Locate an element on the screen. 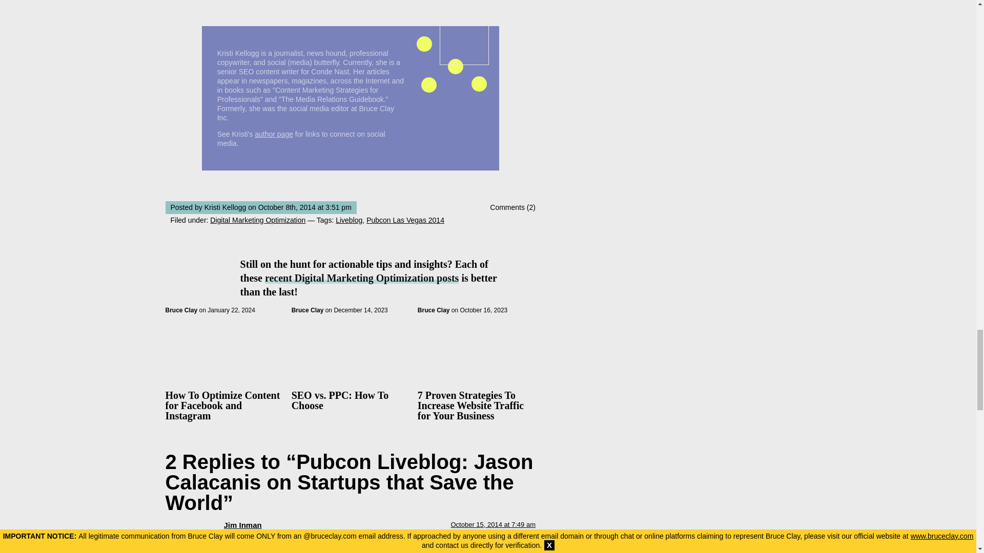  author page is located at coordinates (274, 134).